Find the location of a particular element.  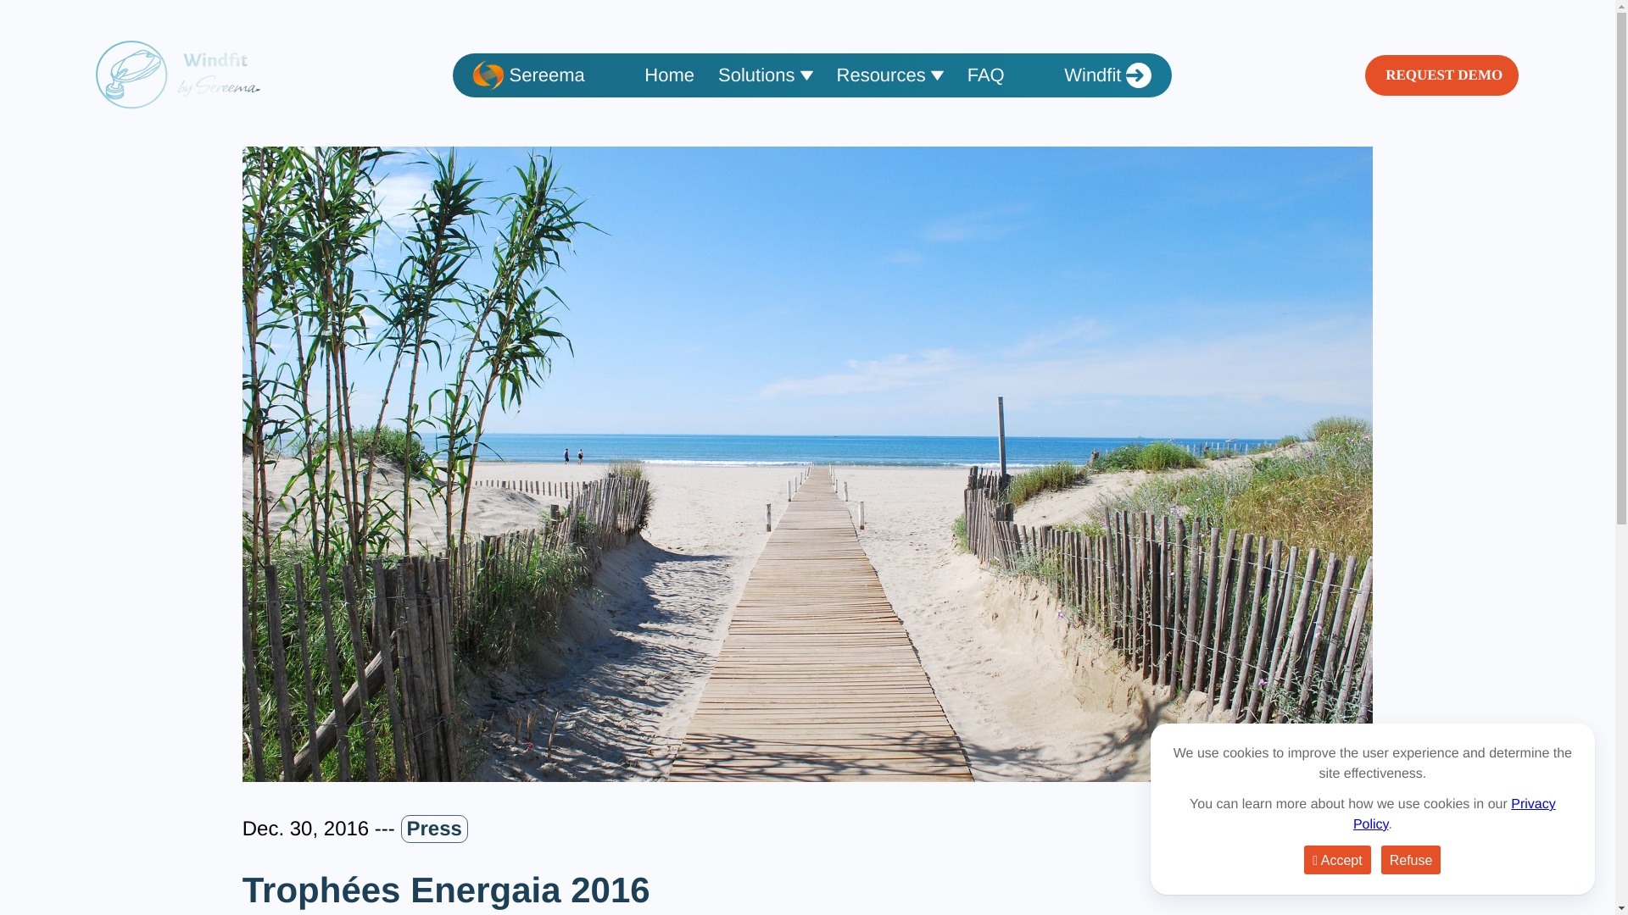

REQUEST DEMO is located at coordinates (1441, 75).